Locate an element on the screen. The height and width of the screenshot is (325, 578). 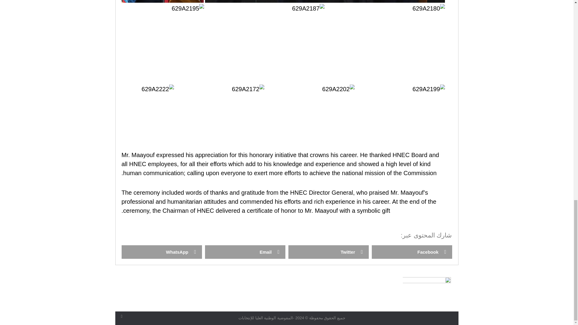
629A2195 is located at coordinates (188, 8).